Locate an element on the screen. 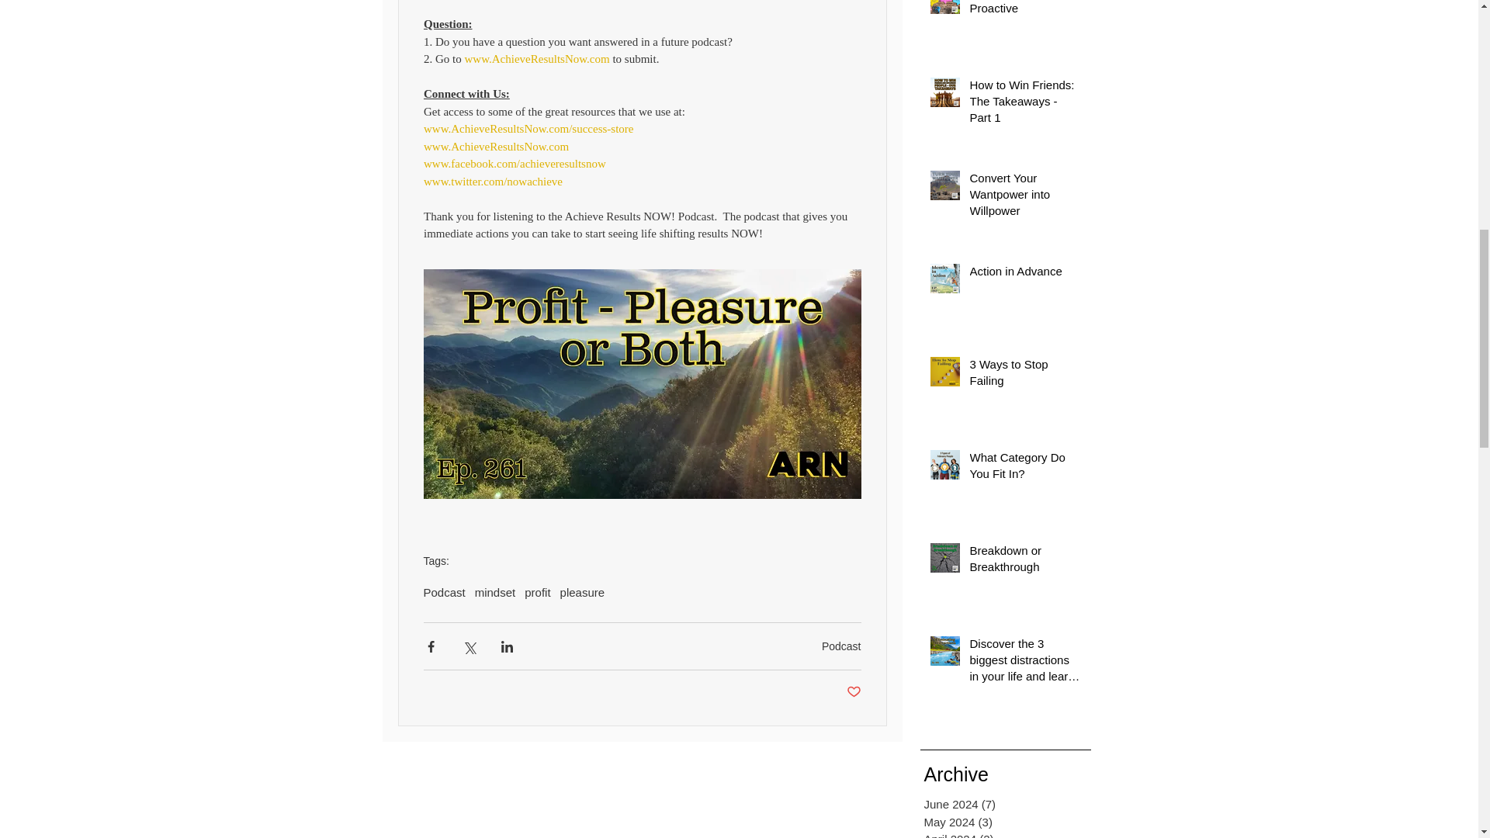  Post not marked as liked is located at coordinates (854, 692).